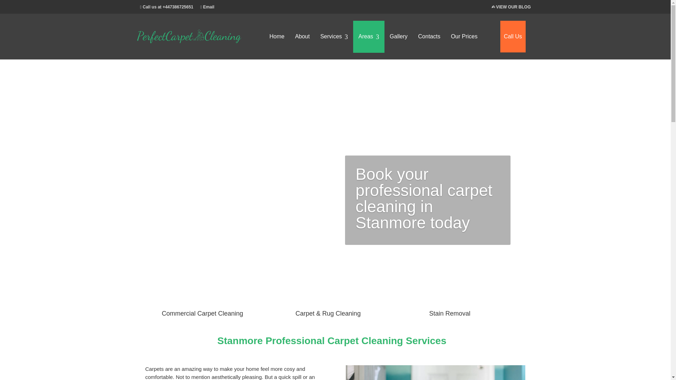 The width and height of the screenshot is (676, 380). I want to click on Areas, so click(369, 37).